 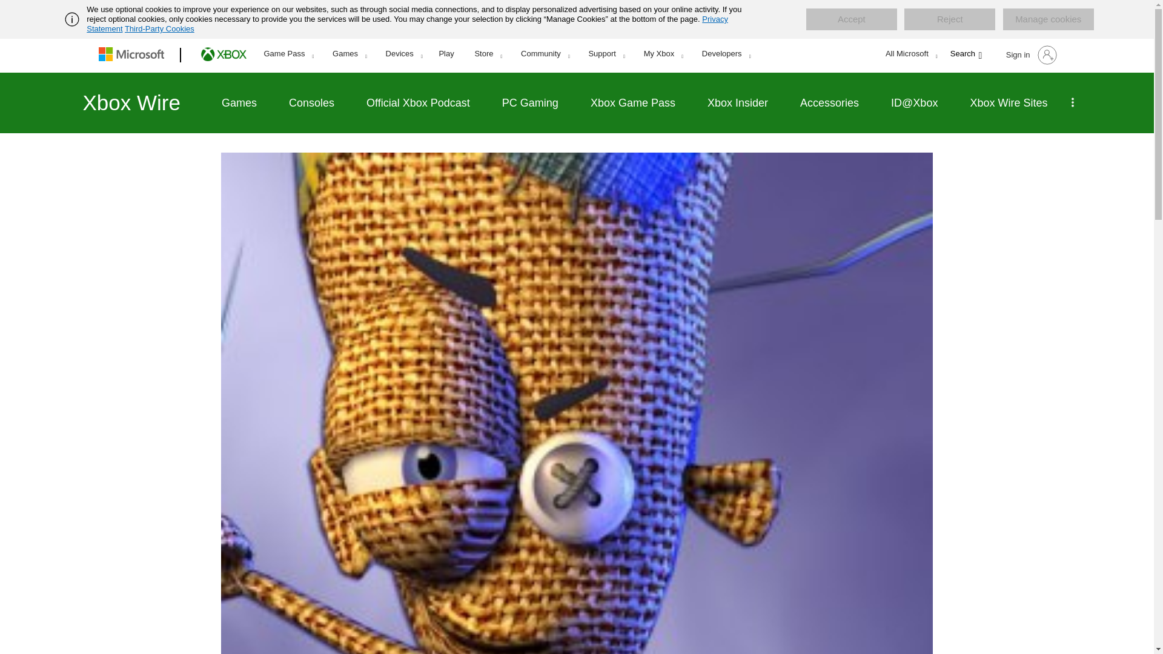 I want to click on Microsoft, so click(x=133, y=55).